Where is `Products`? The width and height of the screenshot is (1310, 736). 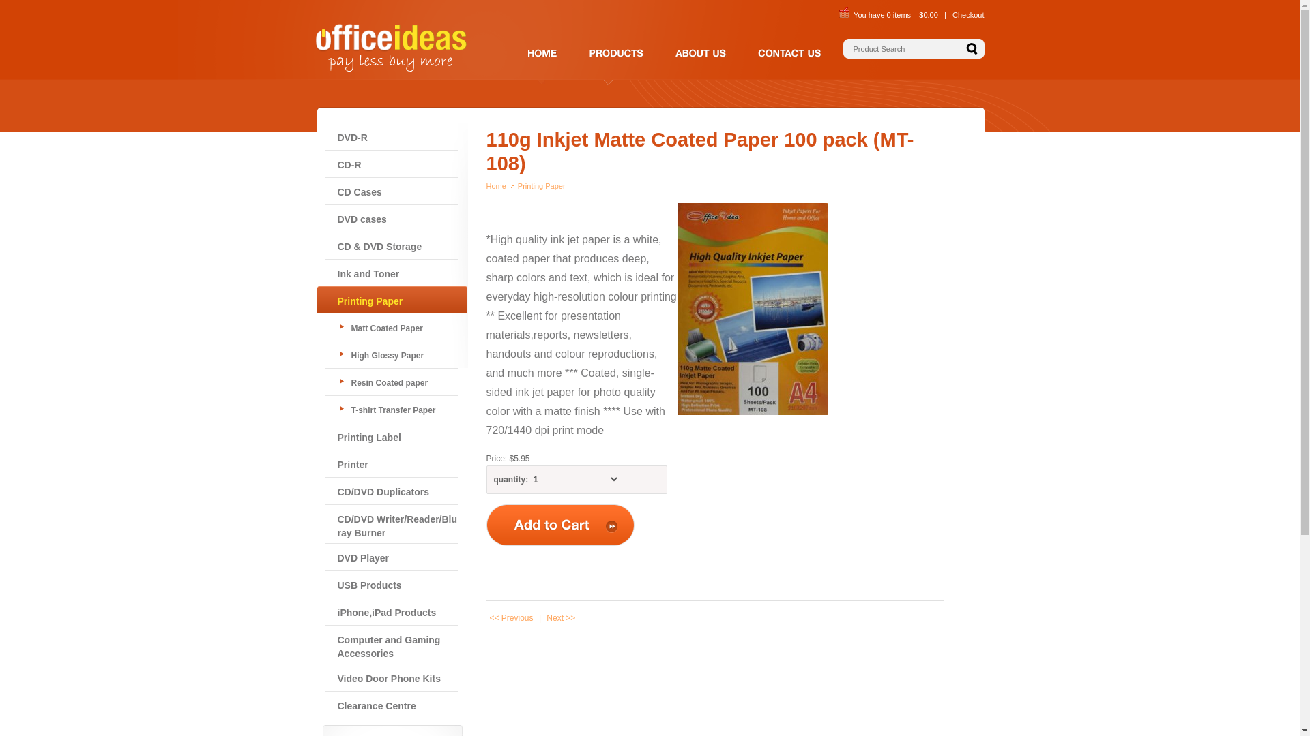
Products is located at coordinates (574, 48).